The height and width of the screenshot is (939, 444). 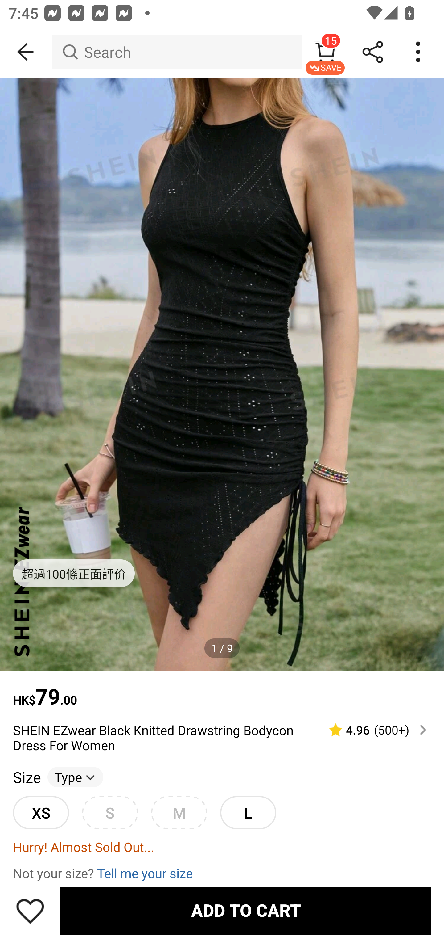 I want to click on M, so click(x=179, y=812).